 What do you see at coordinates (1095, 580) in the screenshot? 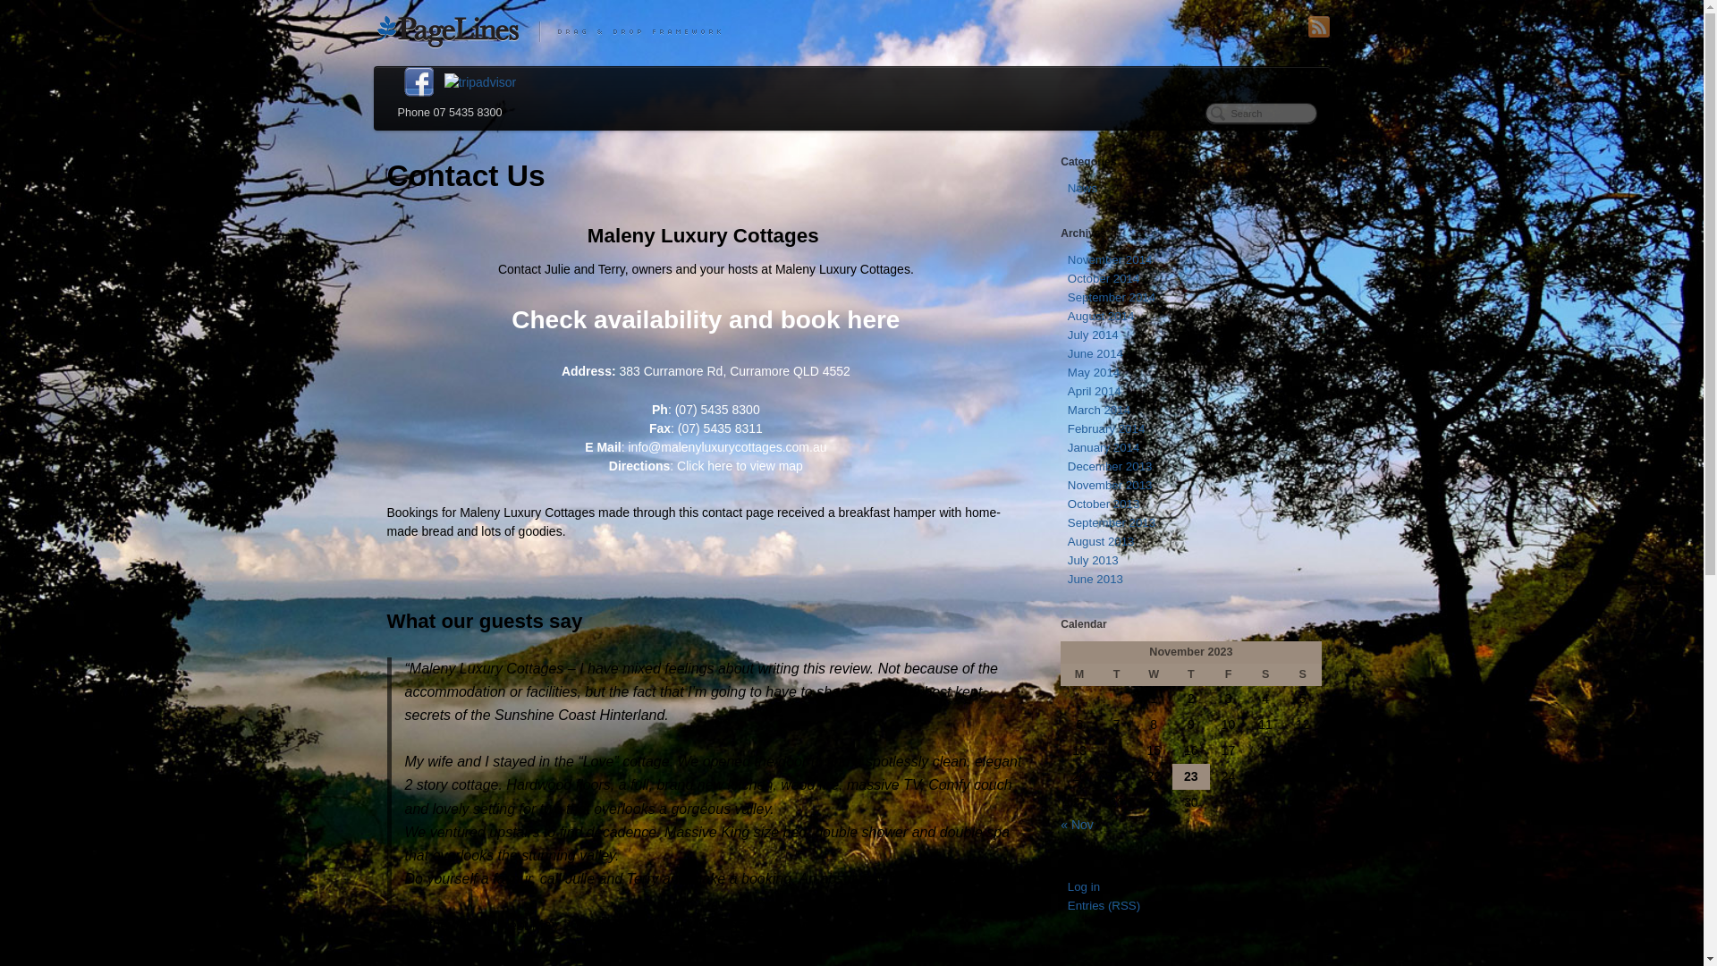
I see `June 2013` at bounding box center [1095, 580].